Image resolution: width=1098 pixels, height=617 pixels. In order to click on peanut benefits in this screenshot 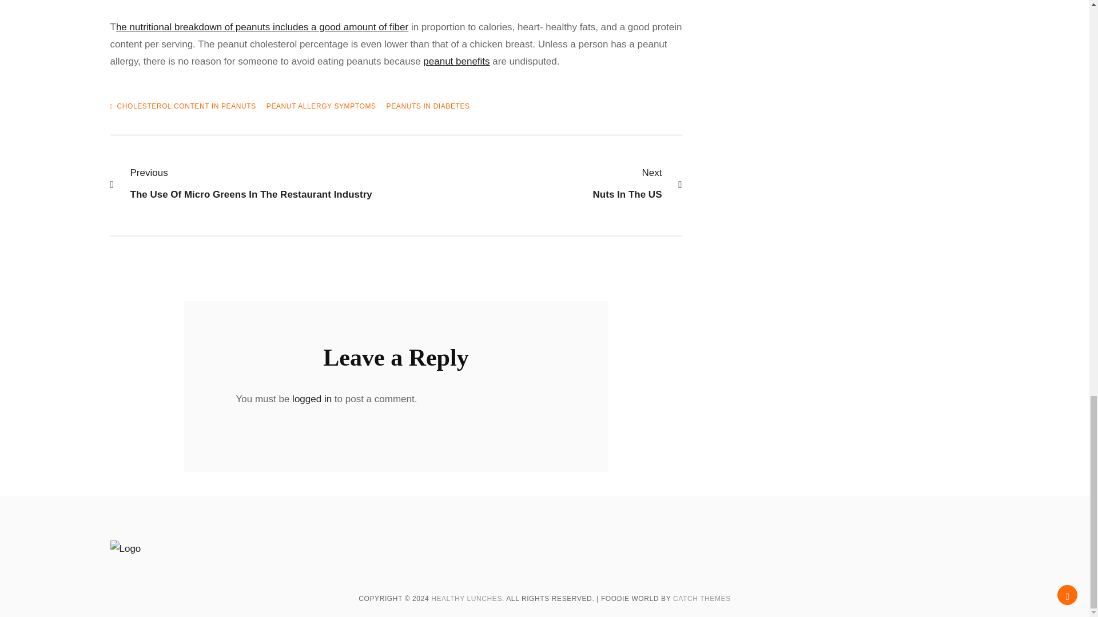, I will do `click(456, 61)`.